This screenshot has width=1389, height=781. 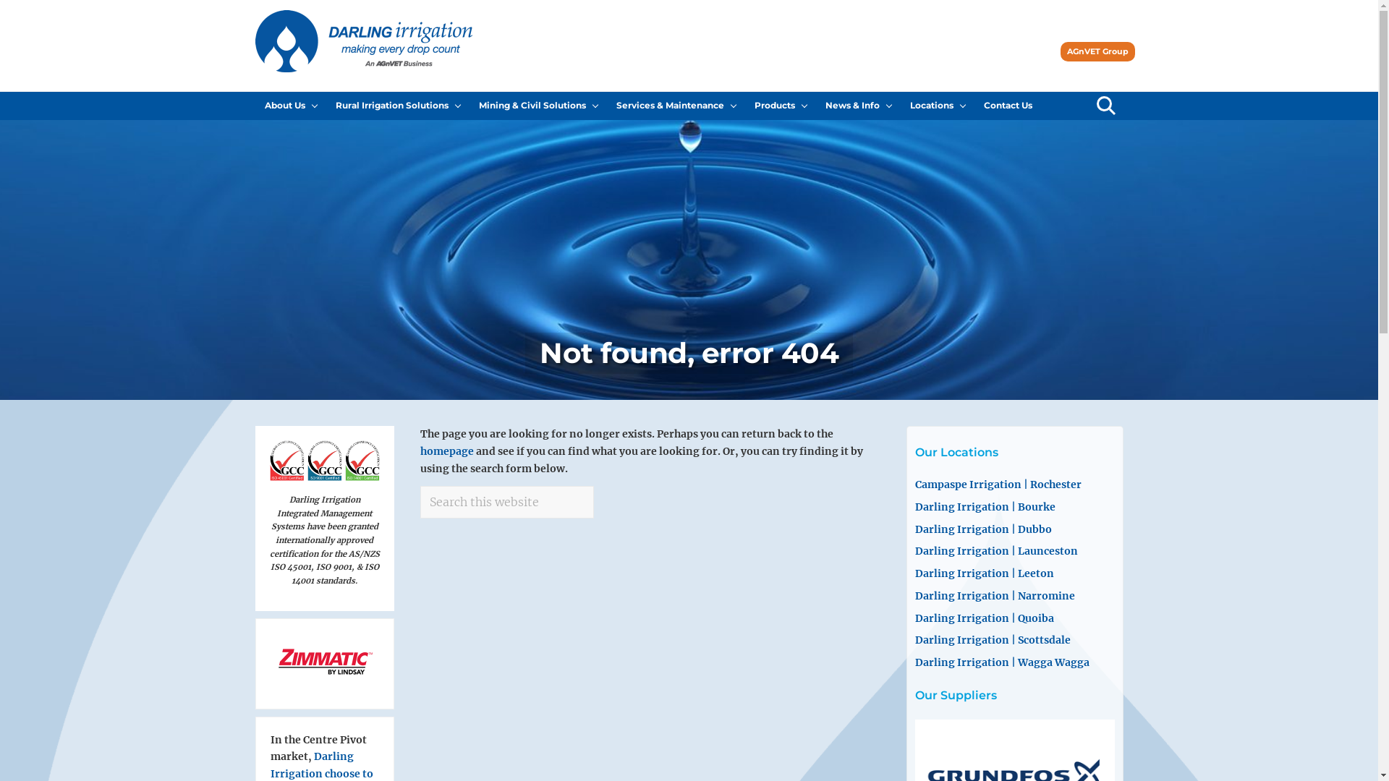 What do you see at coordinates (1001, 662) in the screenshot?
I see `Darling Irrigation | Wagga Wagga` at bounding box center [1001, 662].